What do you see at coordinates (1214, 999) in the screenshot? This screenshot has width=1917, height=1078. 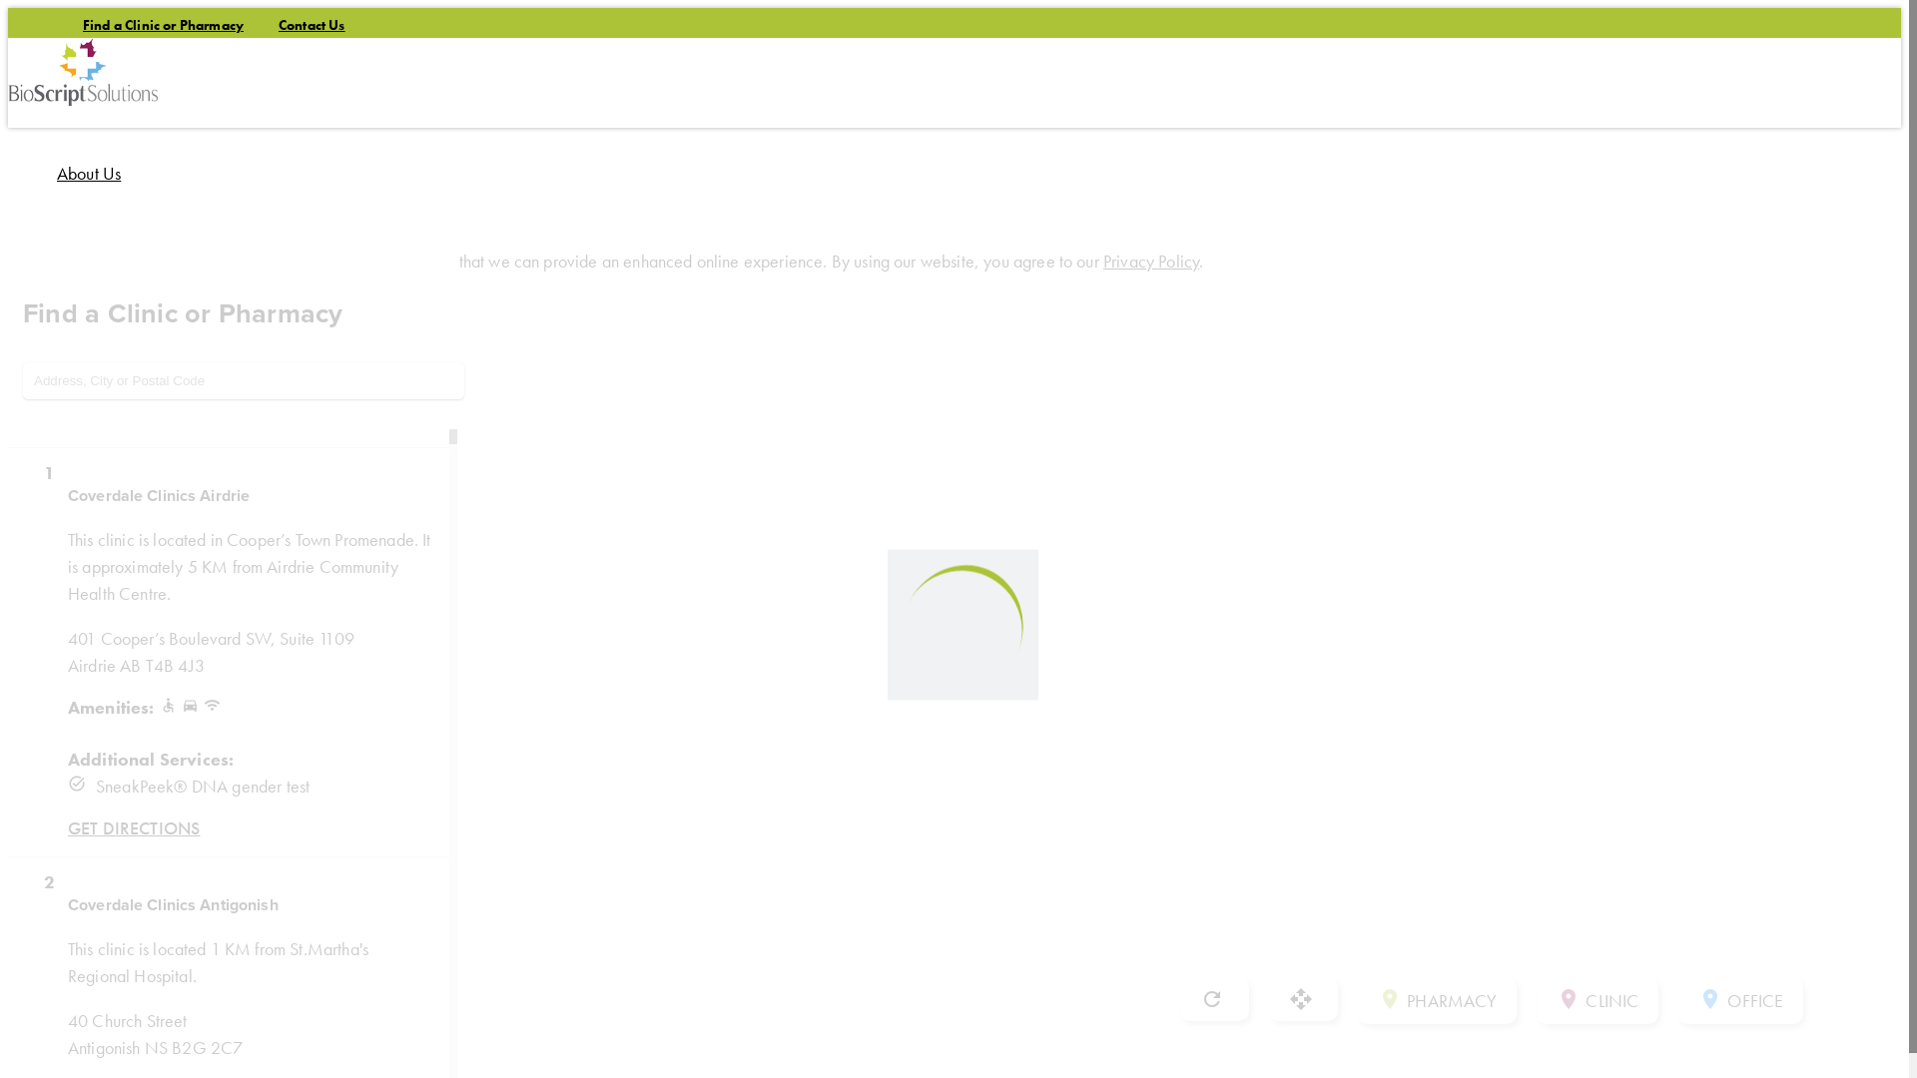 I see `refresh` at bounding box center [1214, 999].